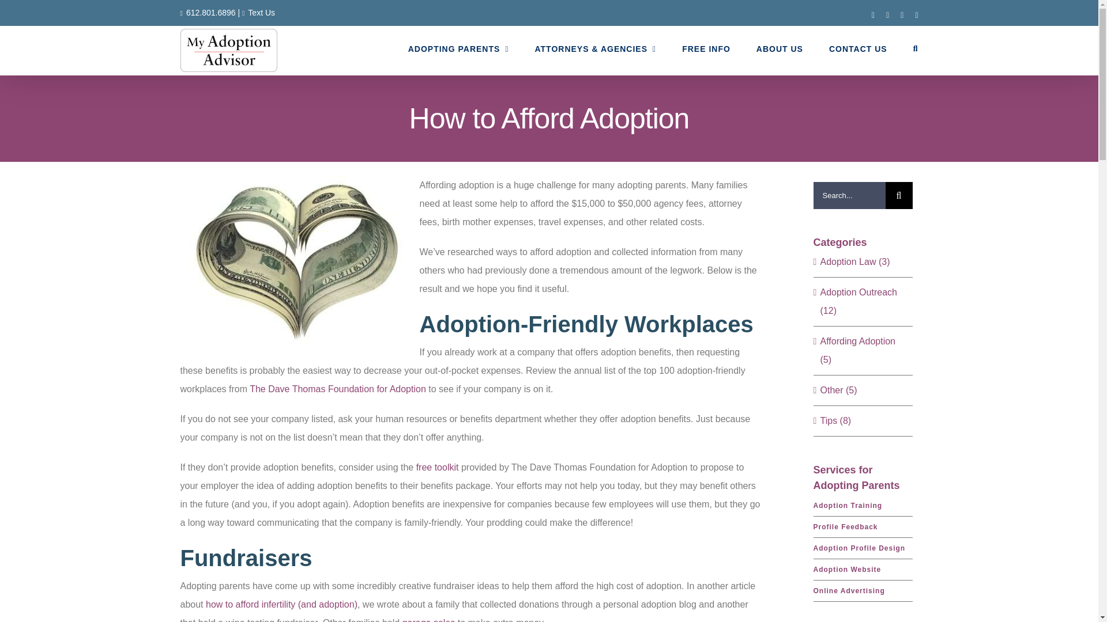  What do you see at coordinates (858, 49) in the screenshot?
I see `CONTACT US` at bounding box center [858, 49].